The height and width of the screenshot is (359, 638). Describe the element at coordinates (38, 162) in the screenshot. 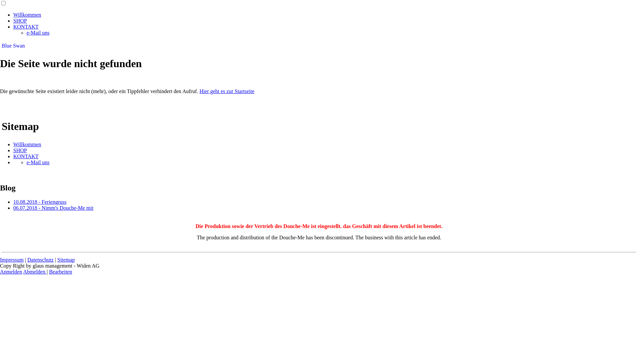

I see `e-Mail uns` at that location.